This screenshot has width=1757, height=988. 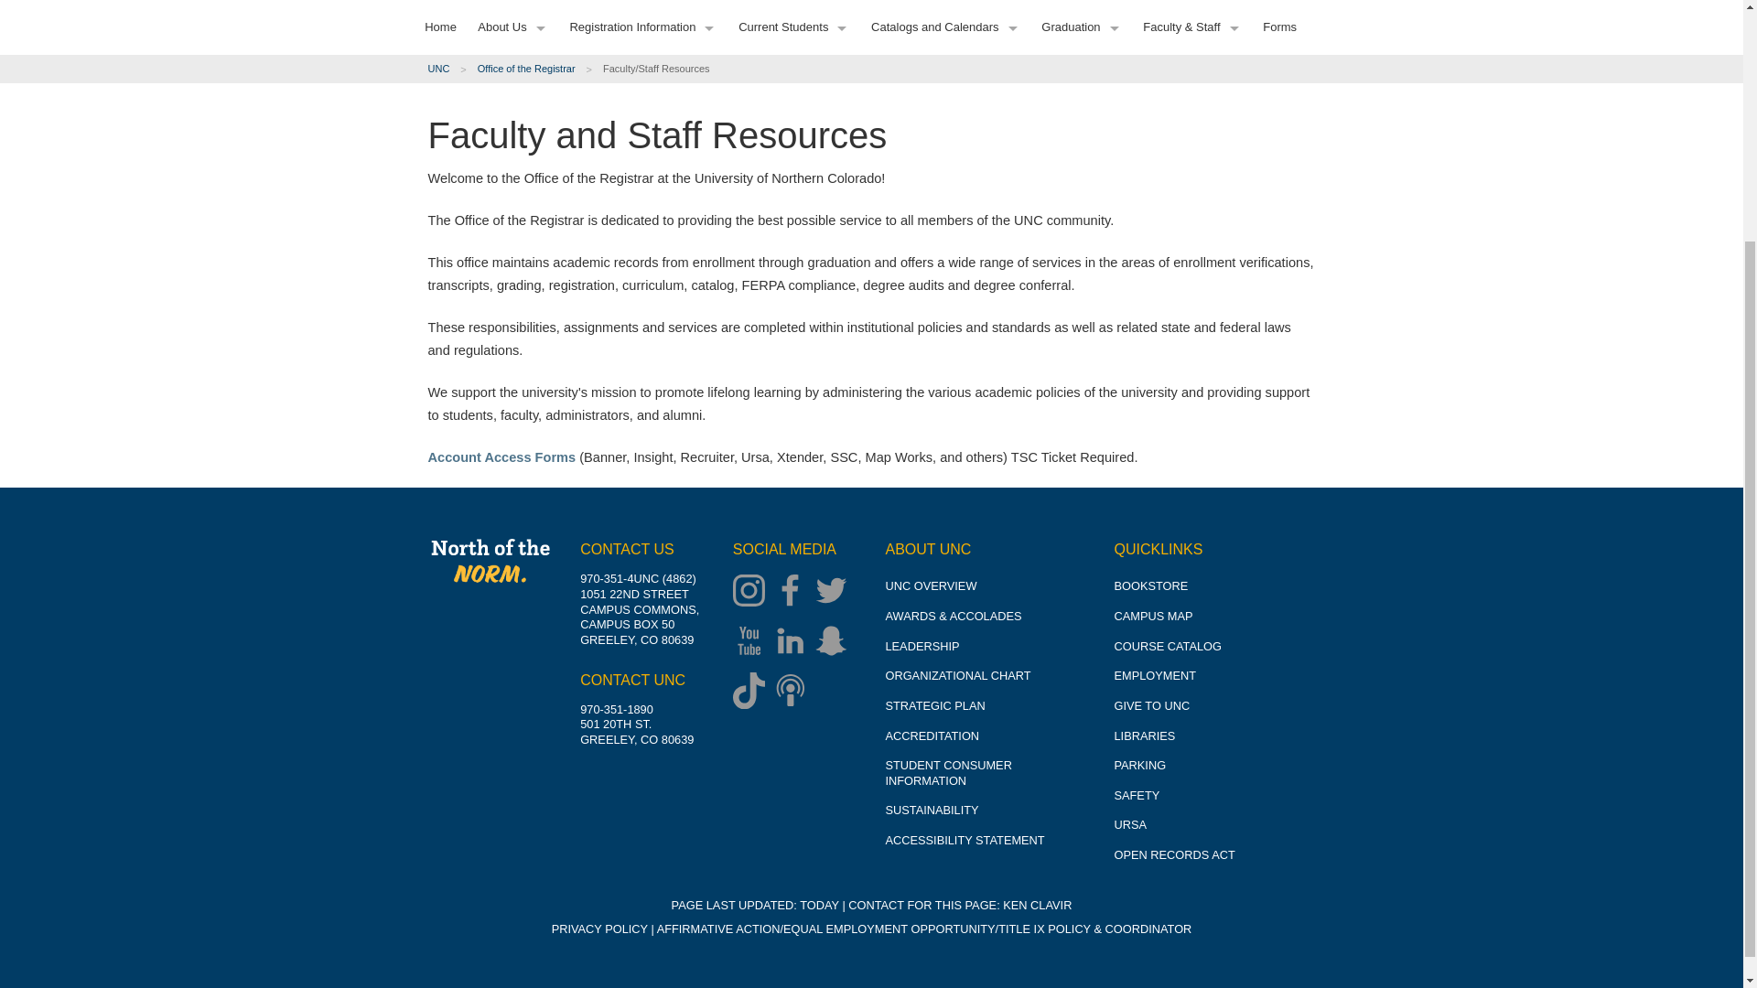 I want to click on Departments and Colleges, so click(x=615, y=29).